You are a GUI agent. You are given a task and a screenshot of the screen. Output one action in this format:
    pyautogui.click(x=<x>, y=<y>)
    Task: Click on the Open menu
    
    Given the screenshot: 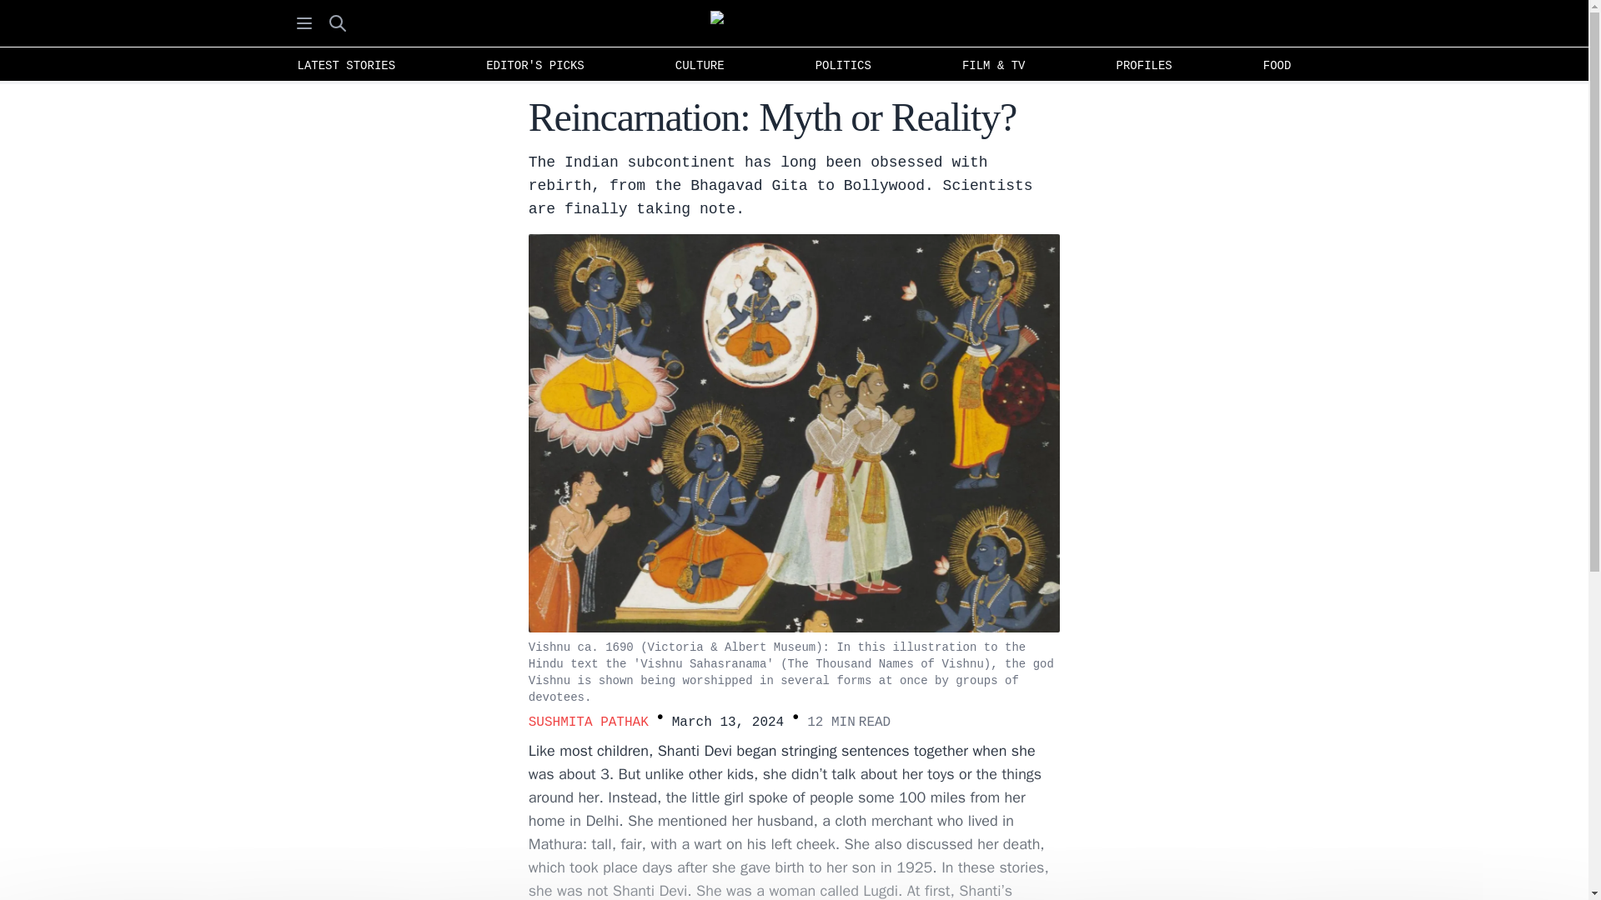 What is the action you would take?
    pyautogui.click(x=304, y=22)
    